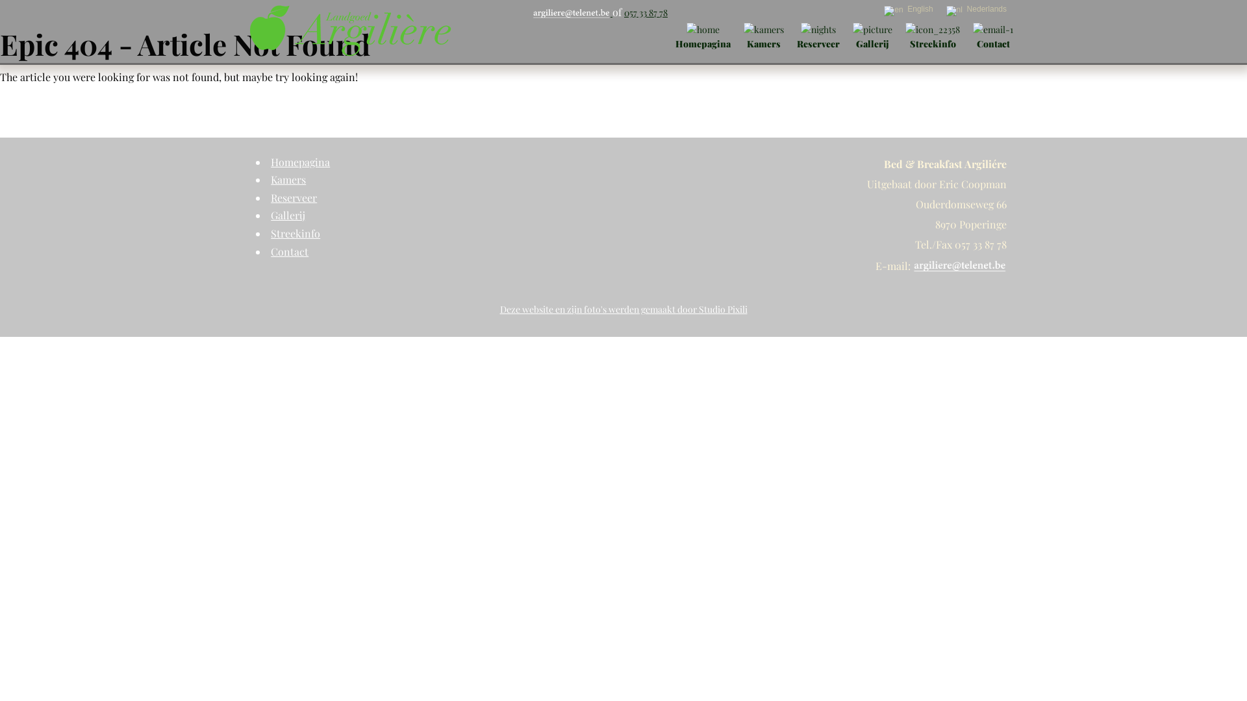 This screenshot has height=701, width=1247. Describe the element at coordinates (288, 215) in the screenshot. I see `Gallerij` at that location.